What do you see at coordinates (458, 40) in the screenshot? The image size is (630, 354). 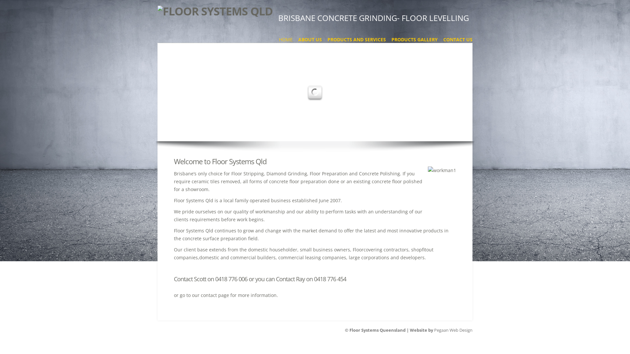 I see `CONTACT US` at bounding box center [458, 40].